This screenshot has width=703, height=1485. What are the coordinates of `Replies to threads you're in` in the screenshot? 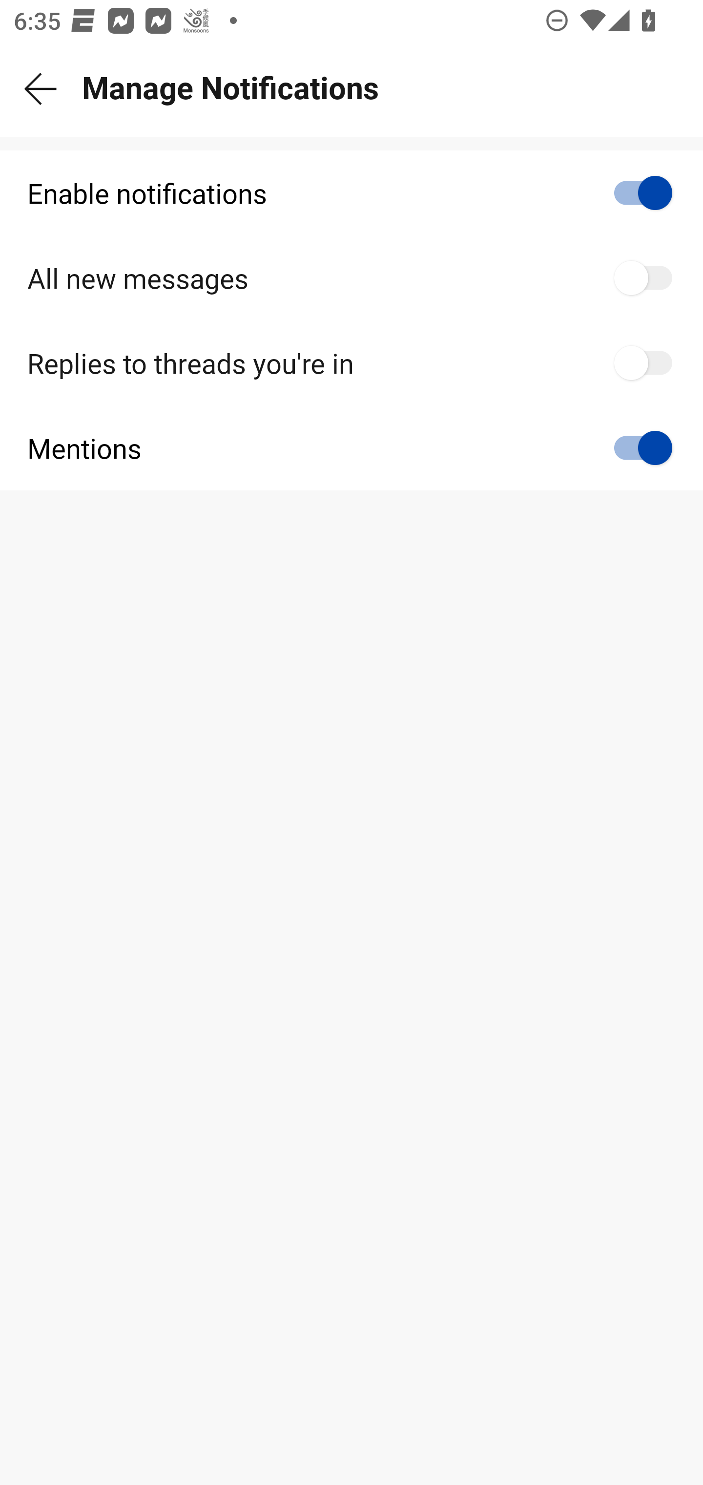 It's located at (351, 362).